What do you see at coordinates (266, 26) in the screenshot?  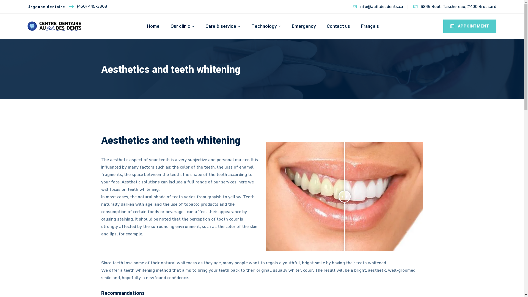 I see `Technology` at bounding box center [266, 26].